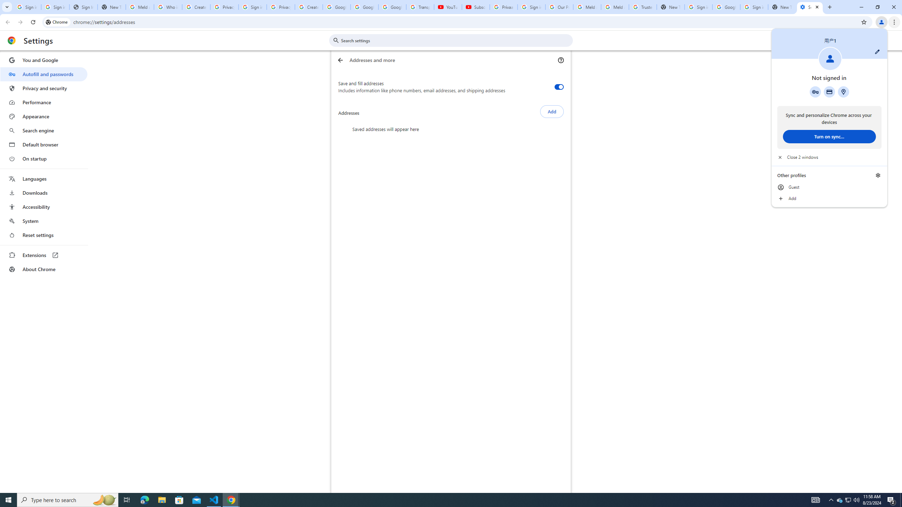  I want to click on Extensions, so click(44, 255).